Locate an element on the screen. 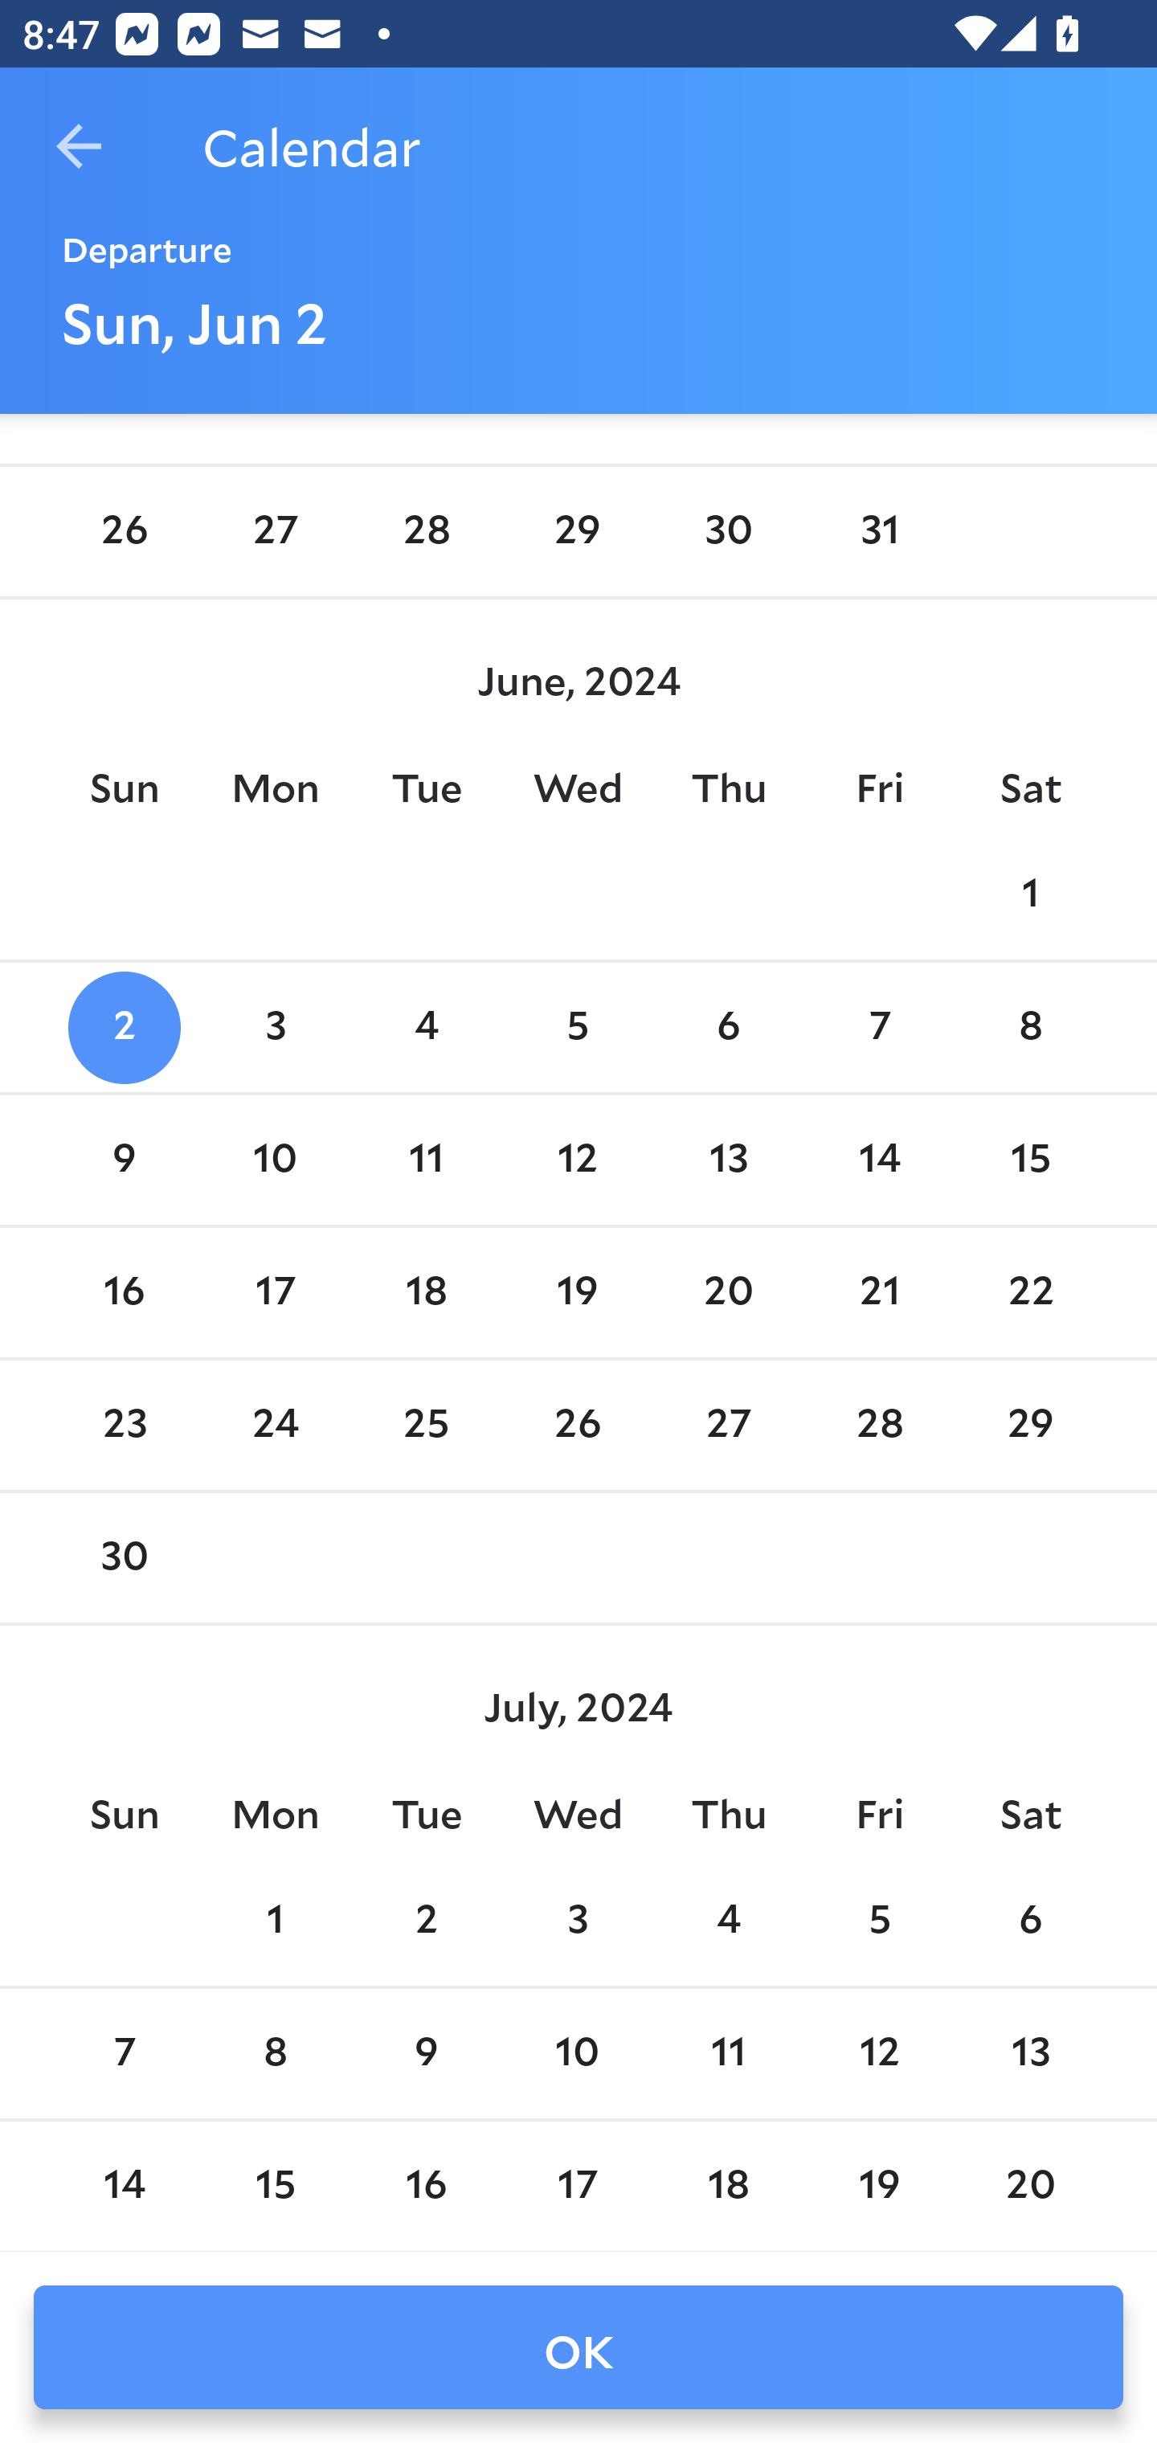 The image size is (1157, 2443). 15 is located at coordinates (1030, 1160).